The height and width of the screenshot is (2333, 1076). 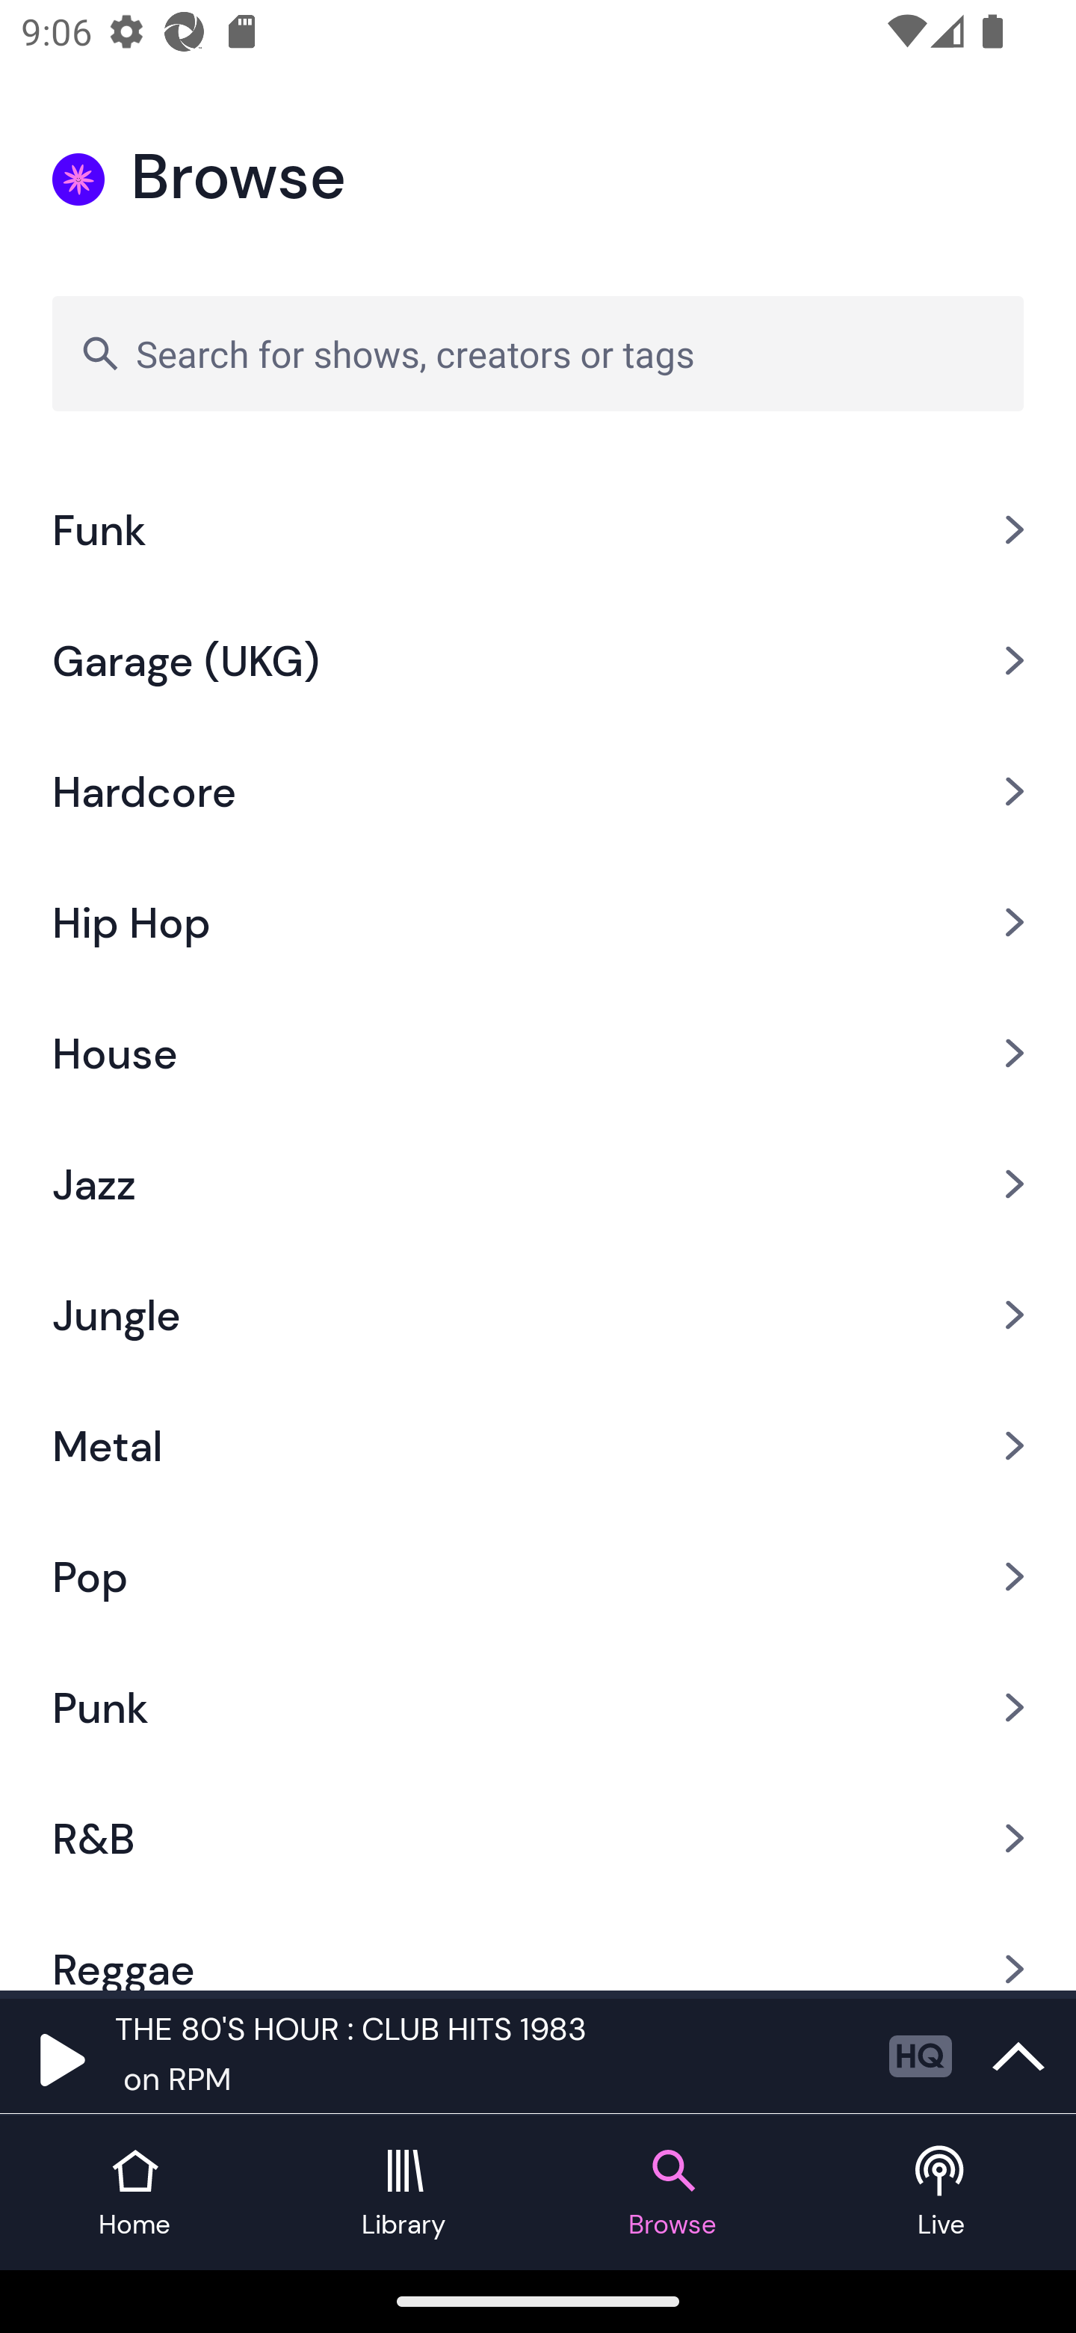 I want to click on Garage (UKG), so click(x=538, y=660).